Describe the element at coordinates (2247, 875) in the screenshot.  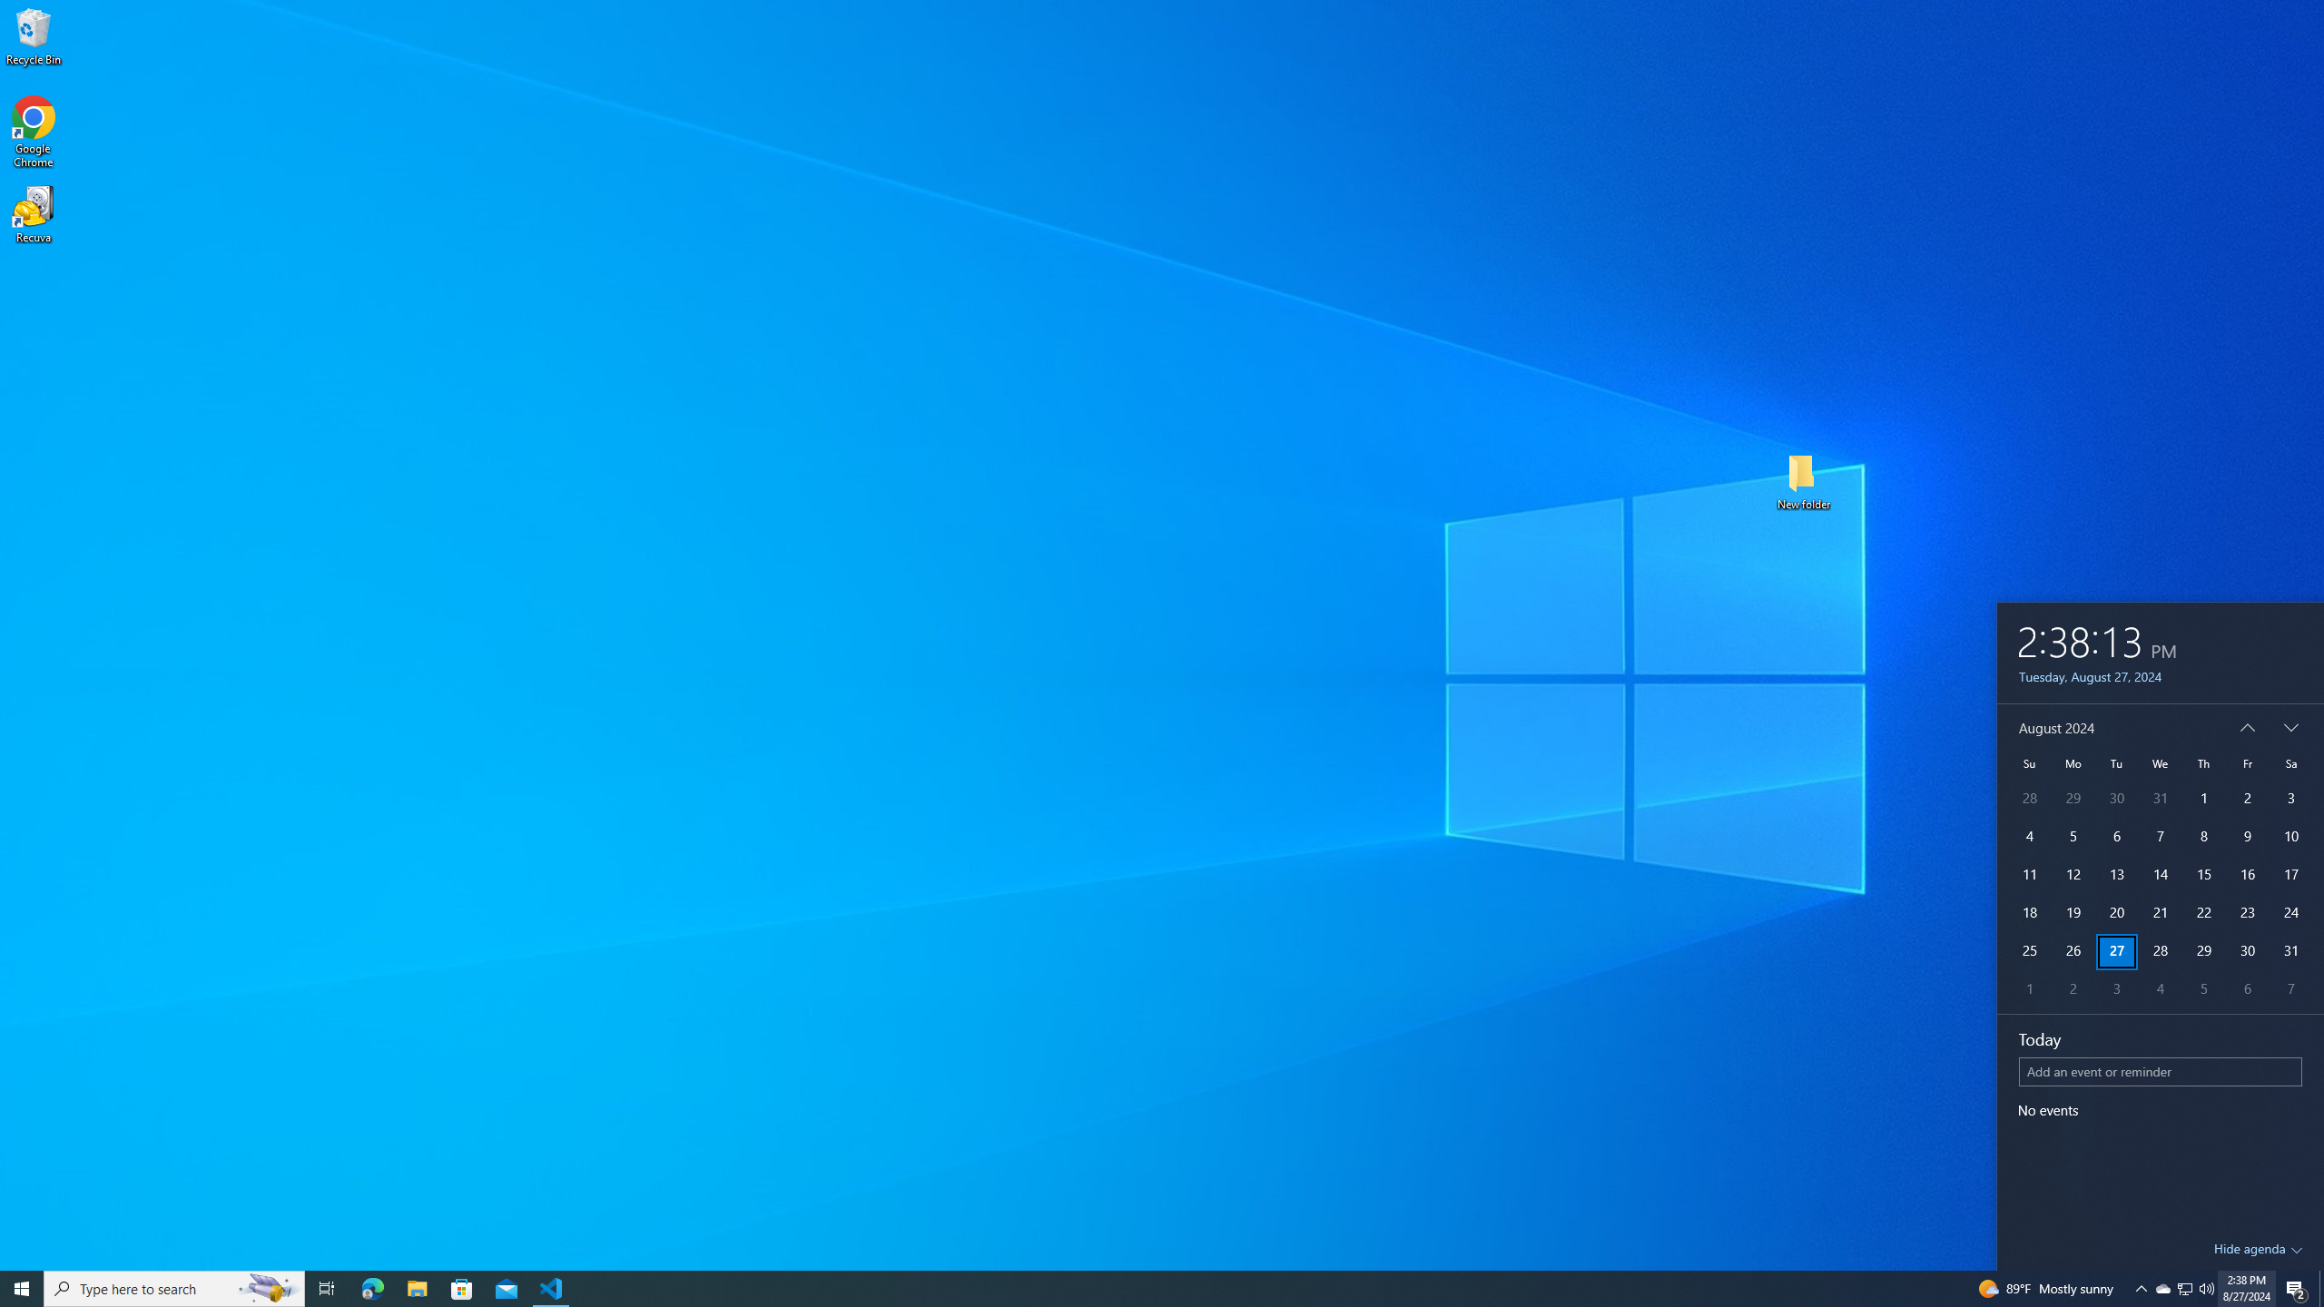
I see `16` at that location.